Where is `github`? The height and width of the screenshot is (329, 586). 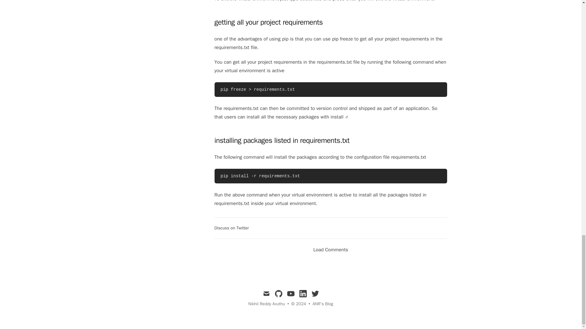 github is located at coordinates (278, 294).